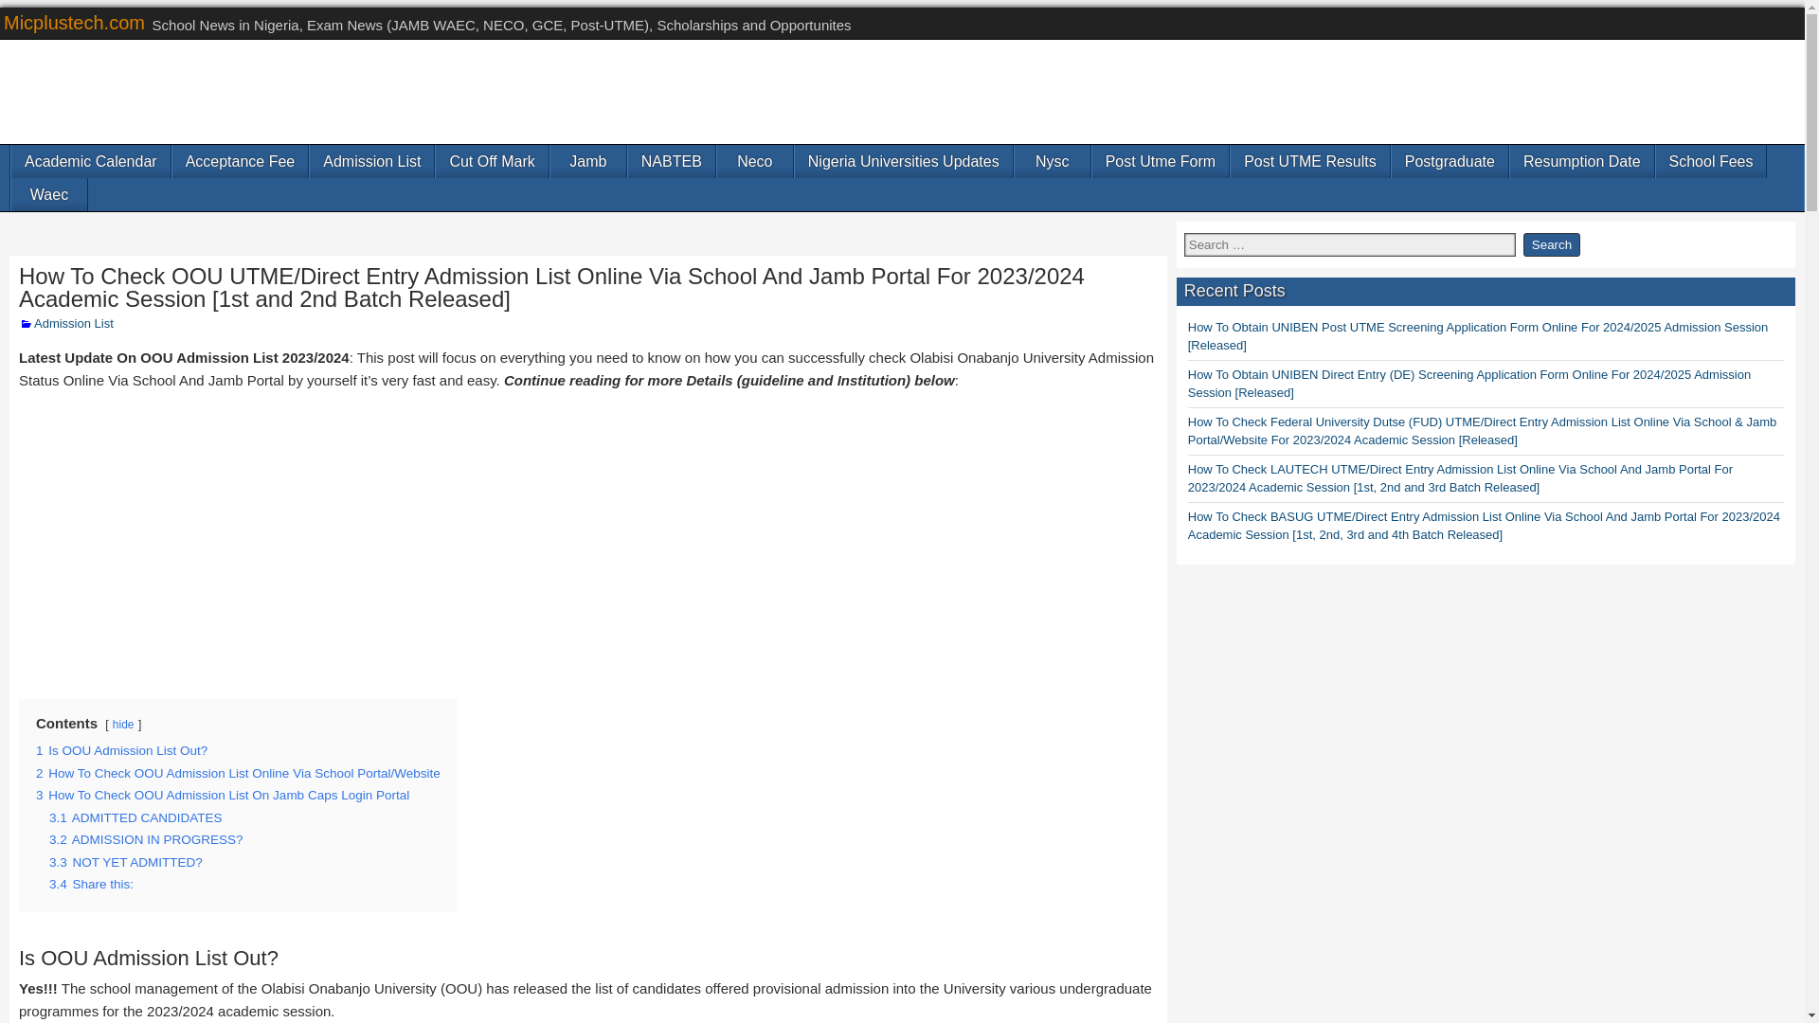  What do you see at coordinates (491, 161) in the screenshot?
I see `Cut Off Mark` at bounding box center [491, 161].